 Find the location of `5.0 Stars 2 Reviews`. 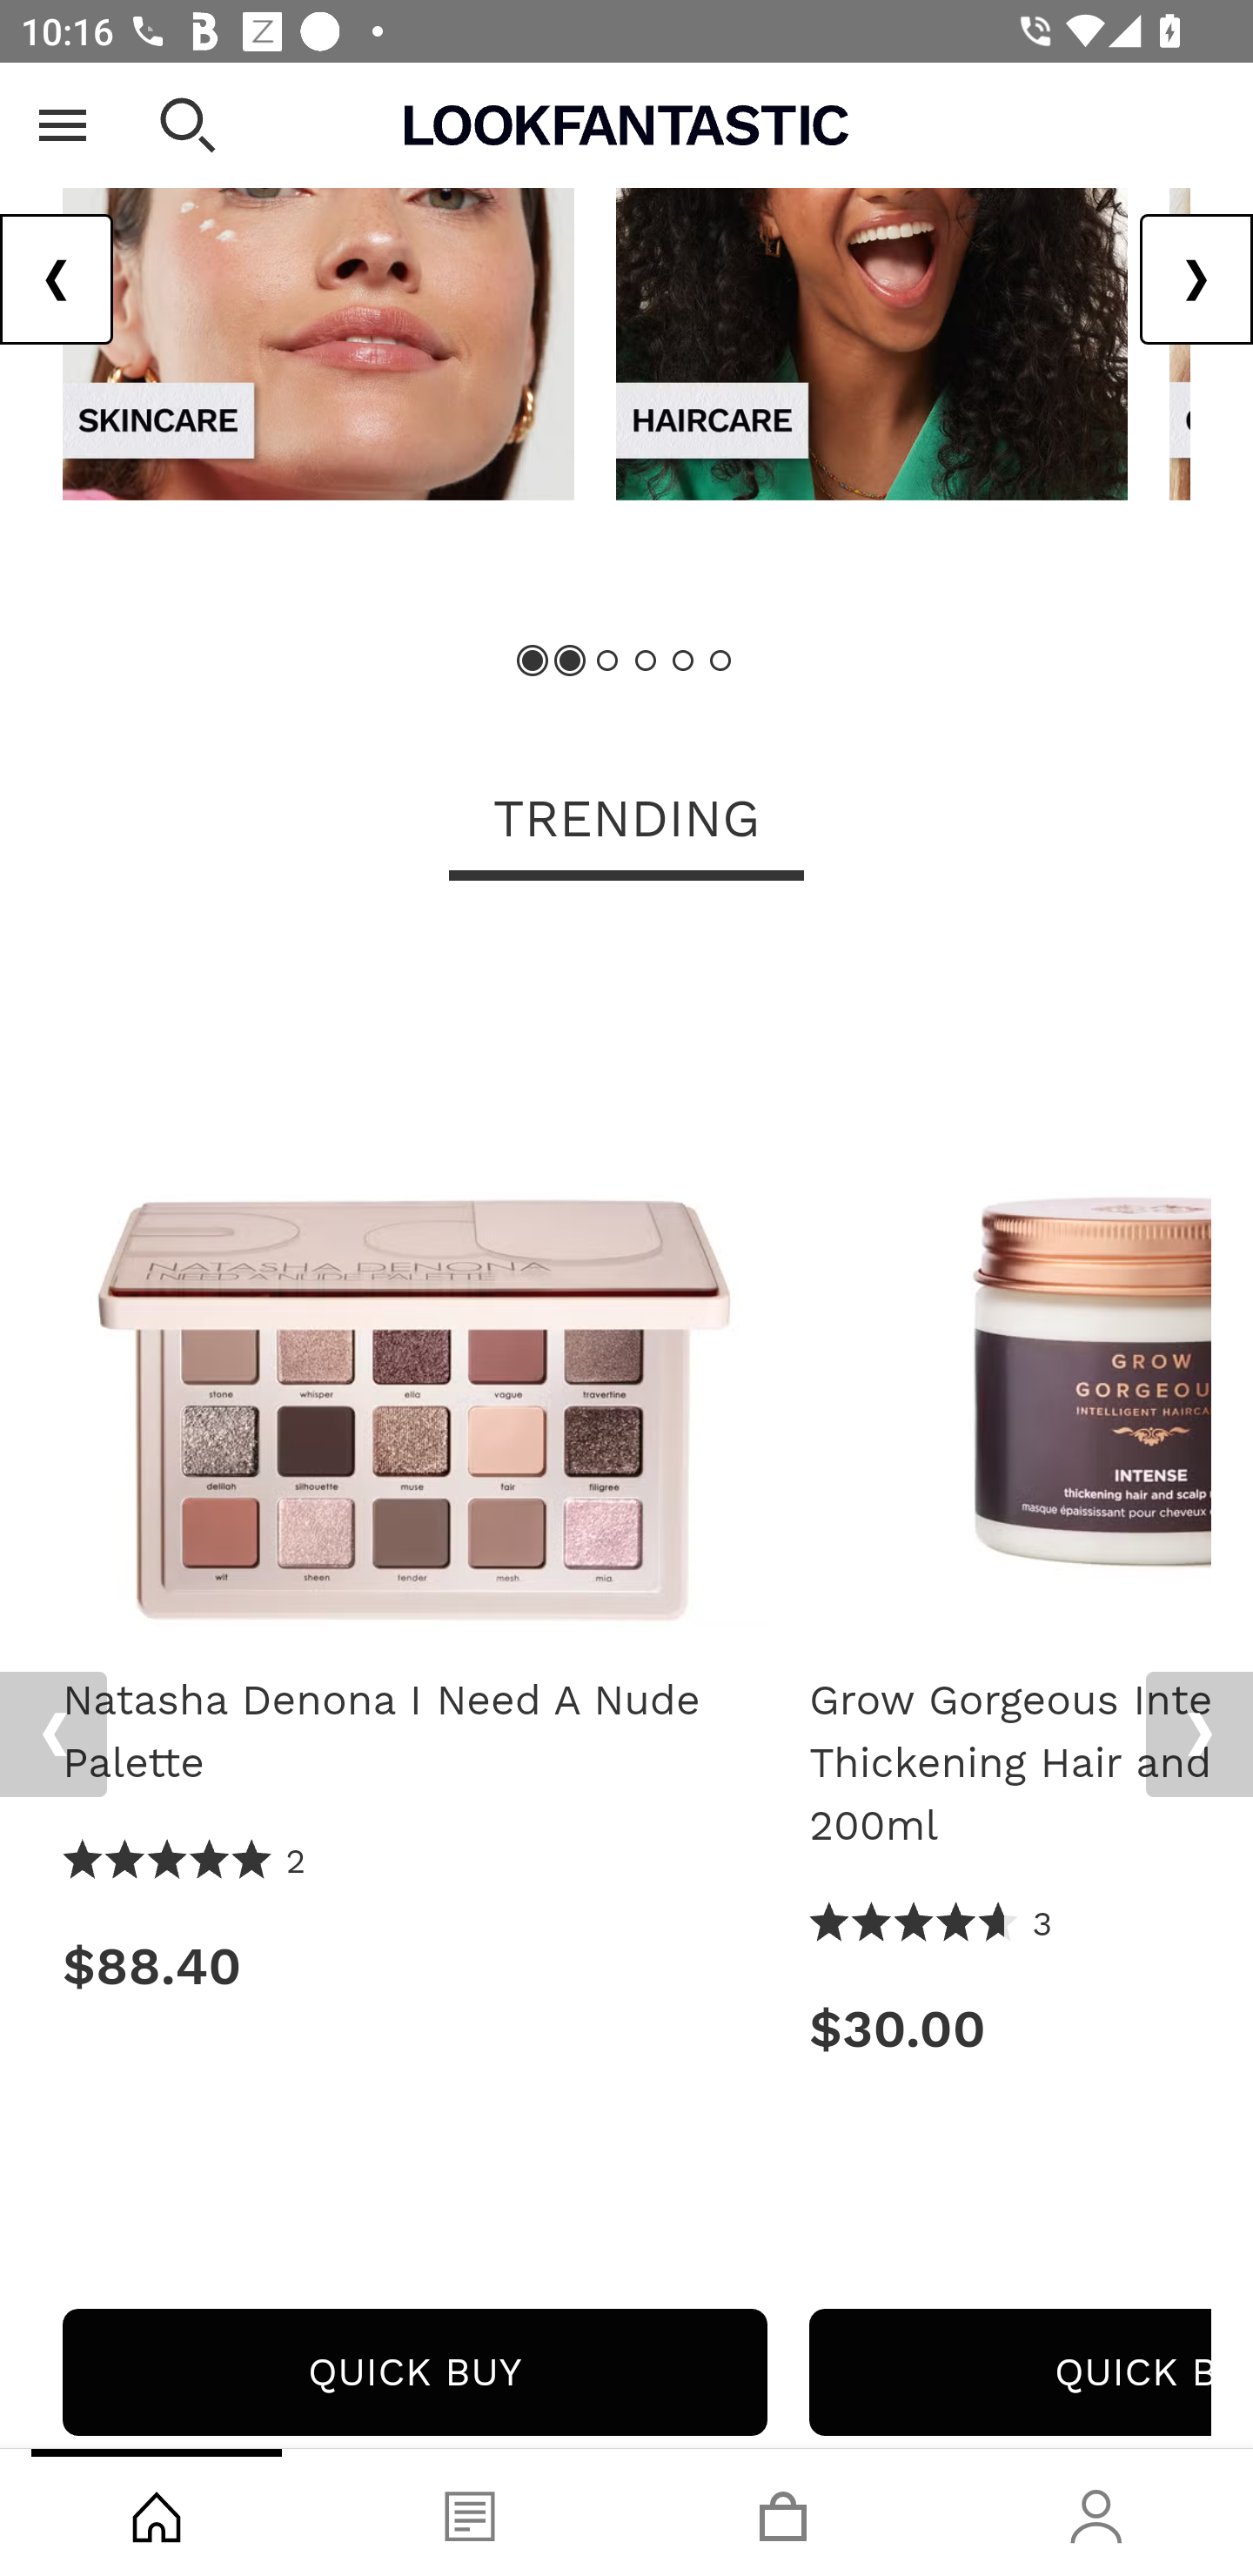

5.0 Stars 2 Reviews is located at coordinates (185, 1862).